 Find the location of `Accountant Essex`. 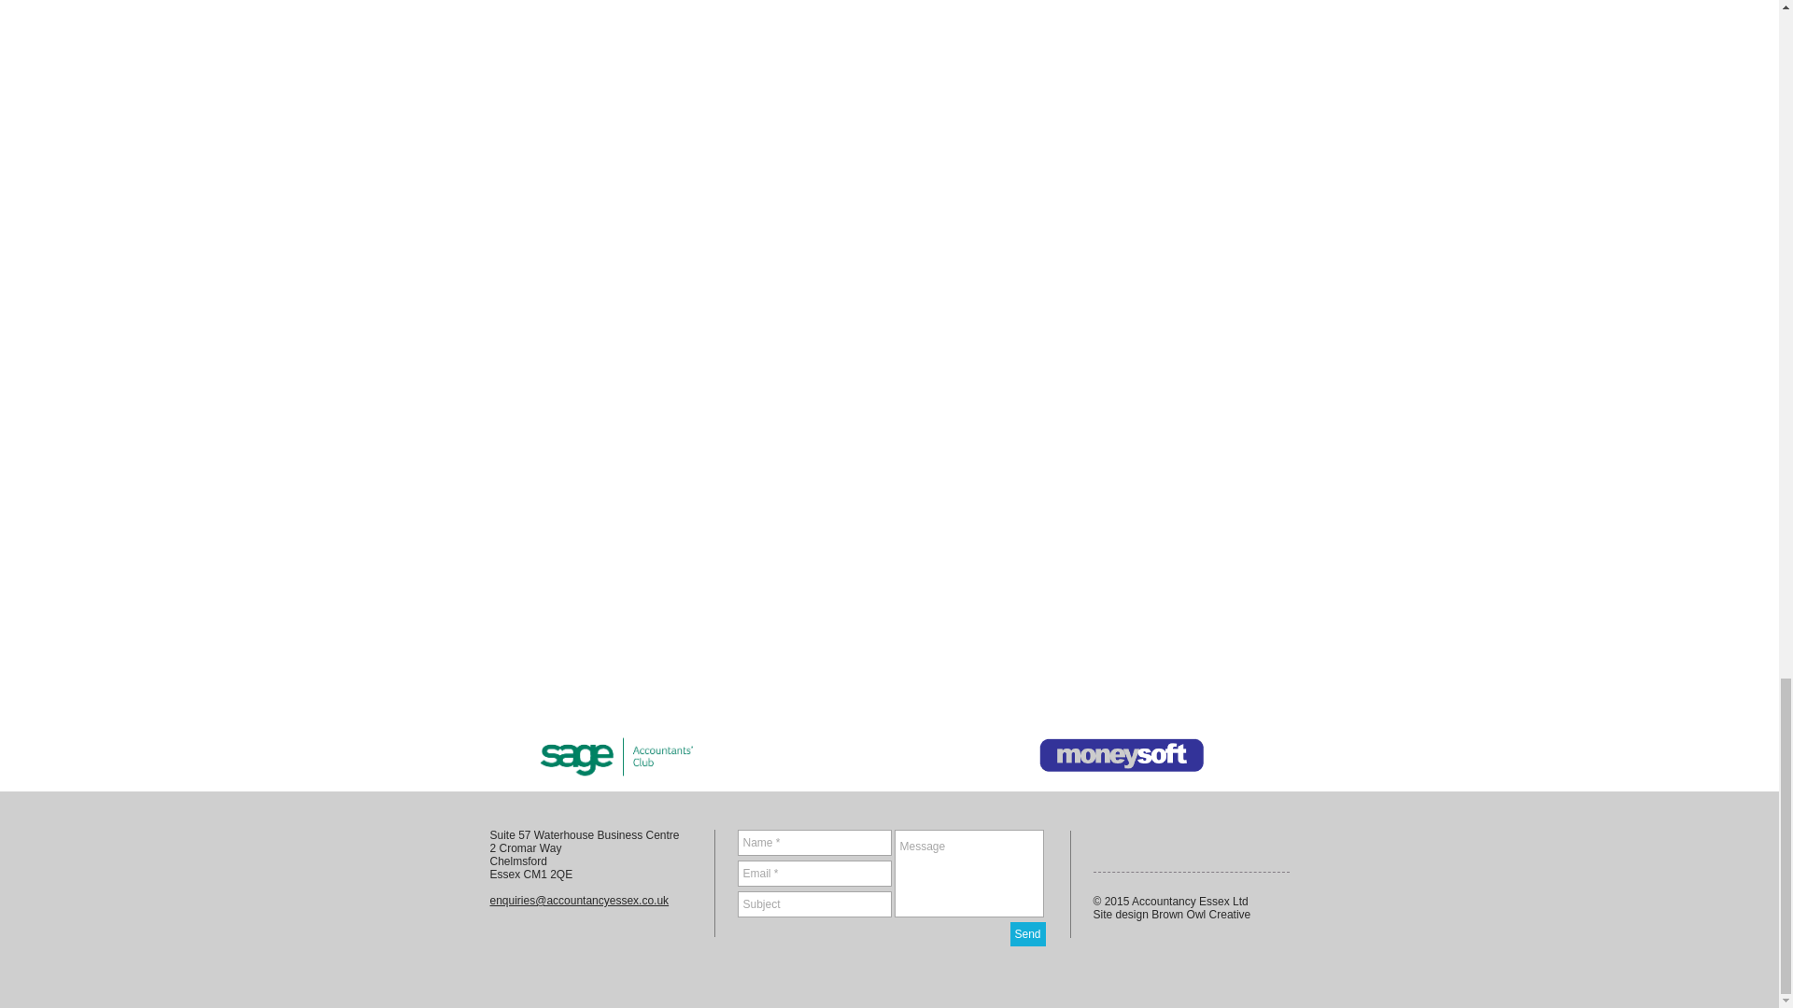

Accountant Essex is located at coordinates (617, 755).